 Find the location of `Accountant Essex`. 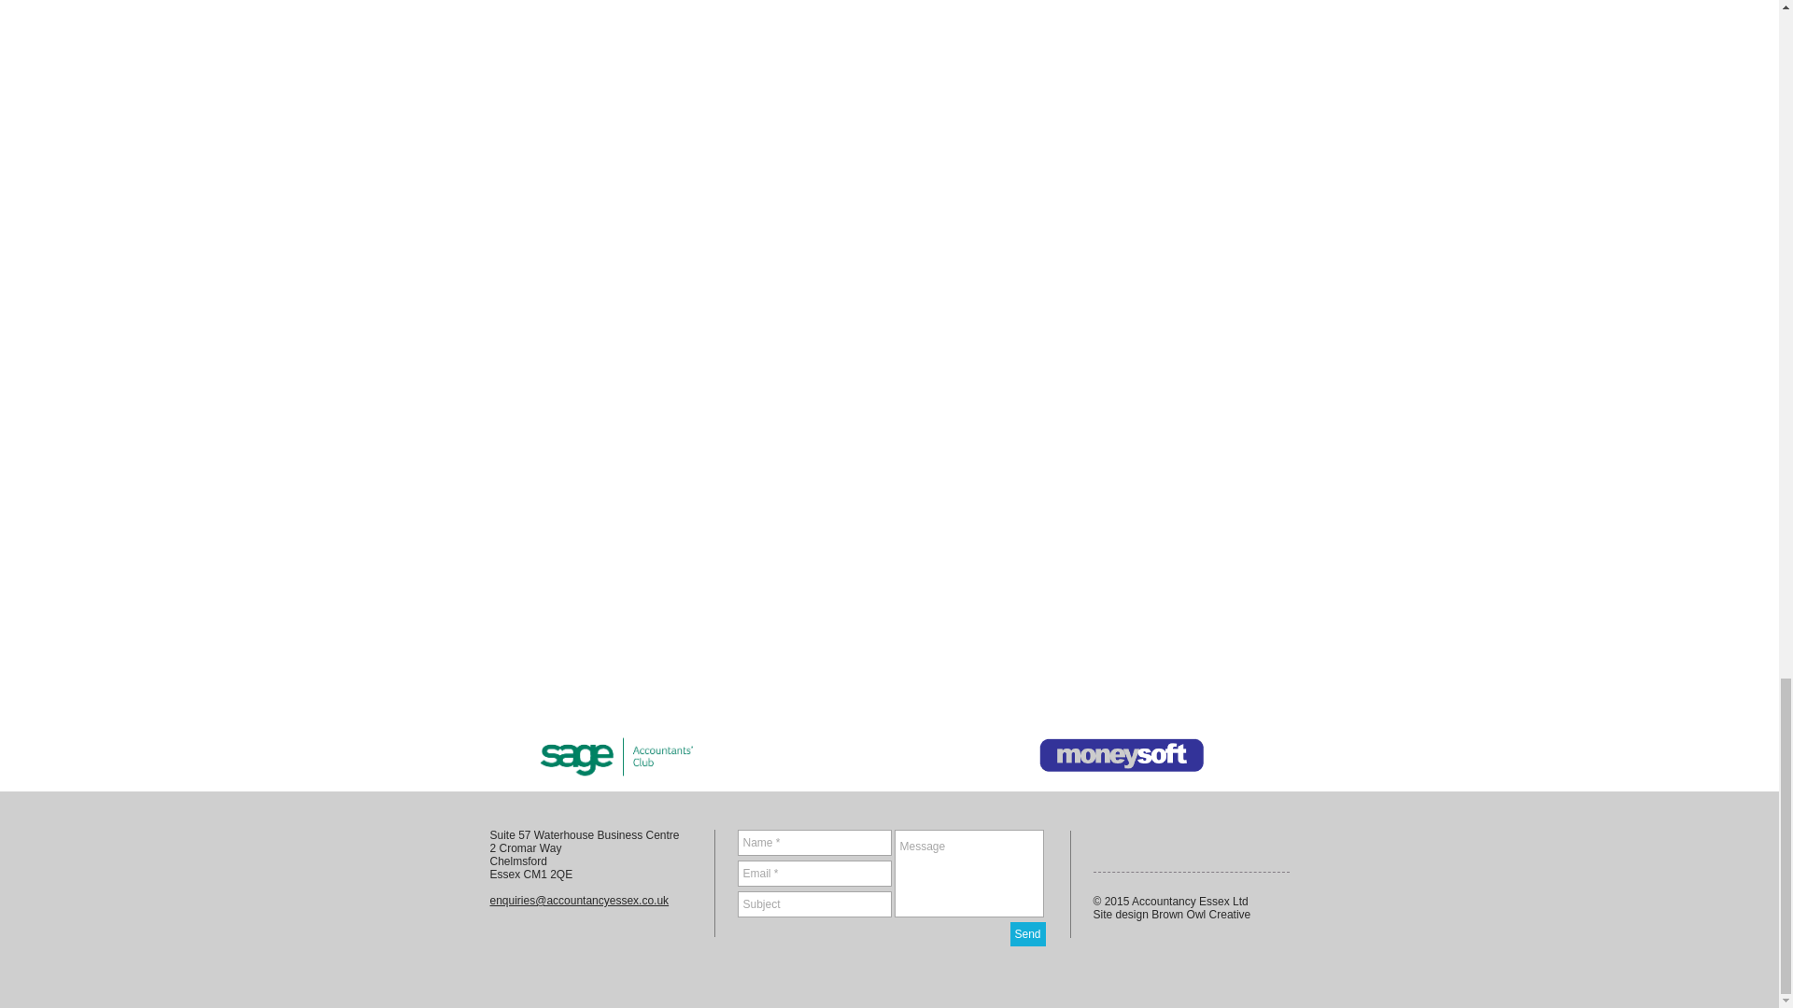

Accountant Essex is located at coordinates (617, 755).